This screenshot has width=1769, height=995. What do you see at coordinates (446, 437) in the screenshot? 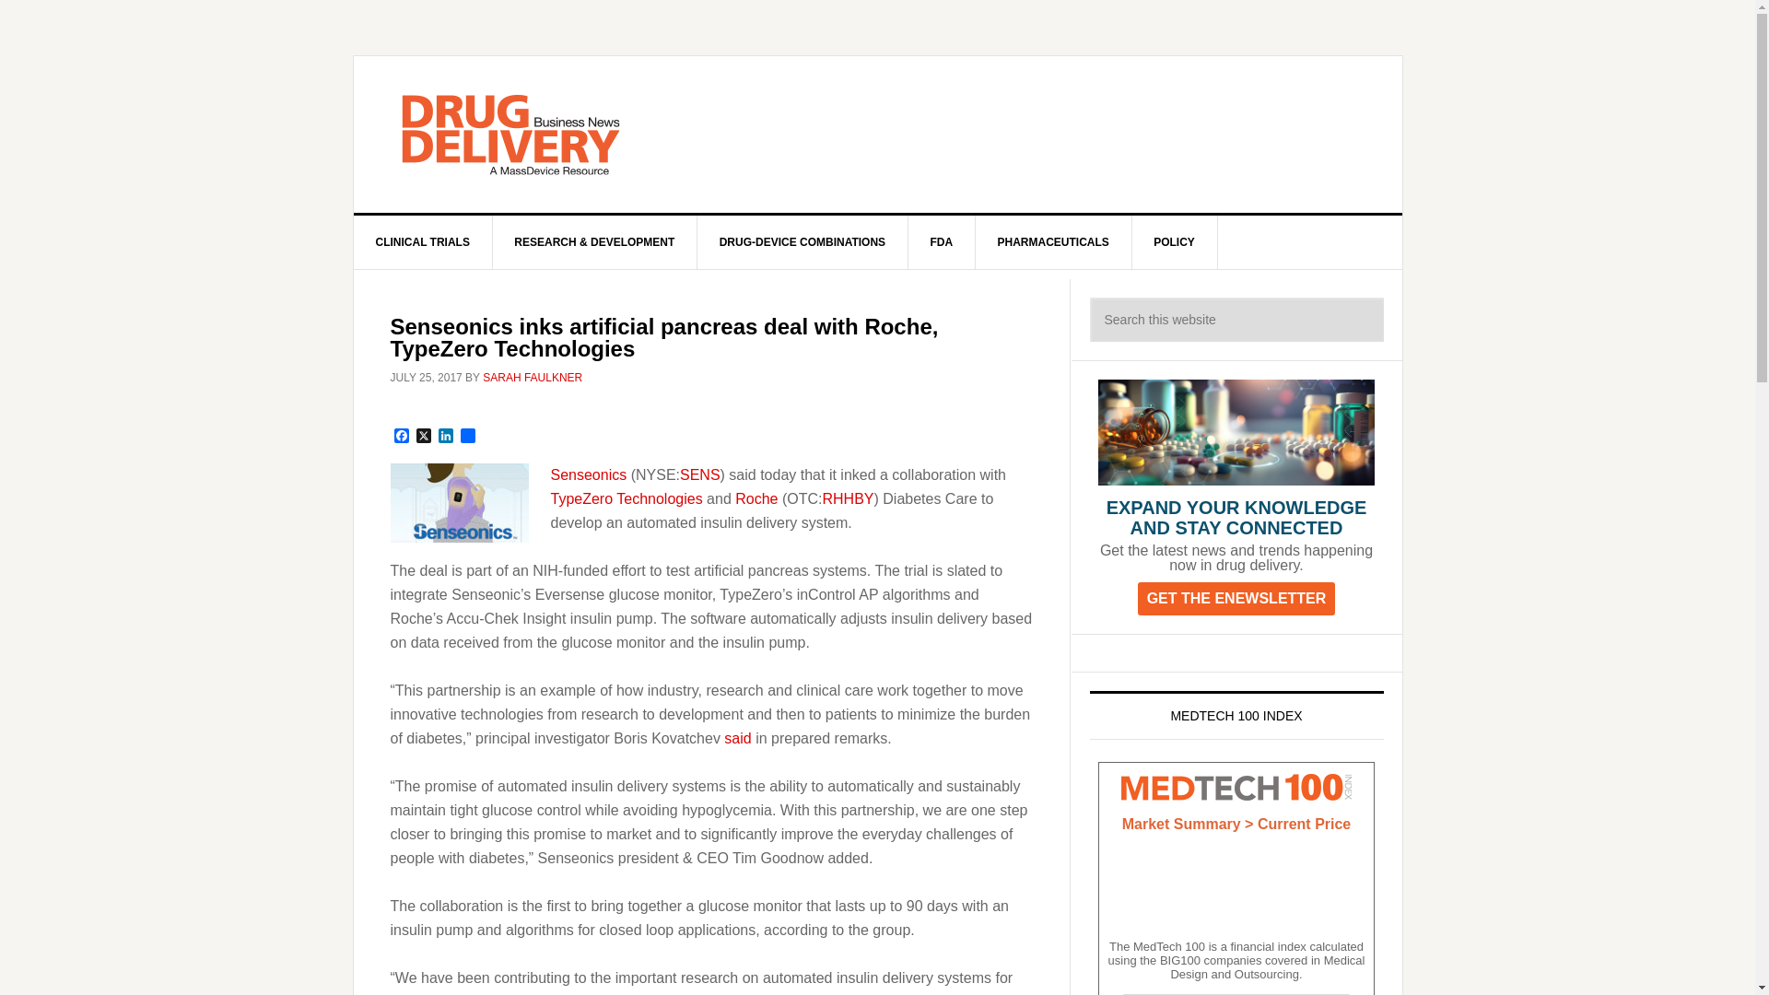
I see `LinkedIn` at bounding box center [446, 437].